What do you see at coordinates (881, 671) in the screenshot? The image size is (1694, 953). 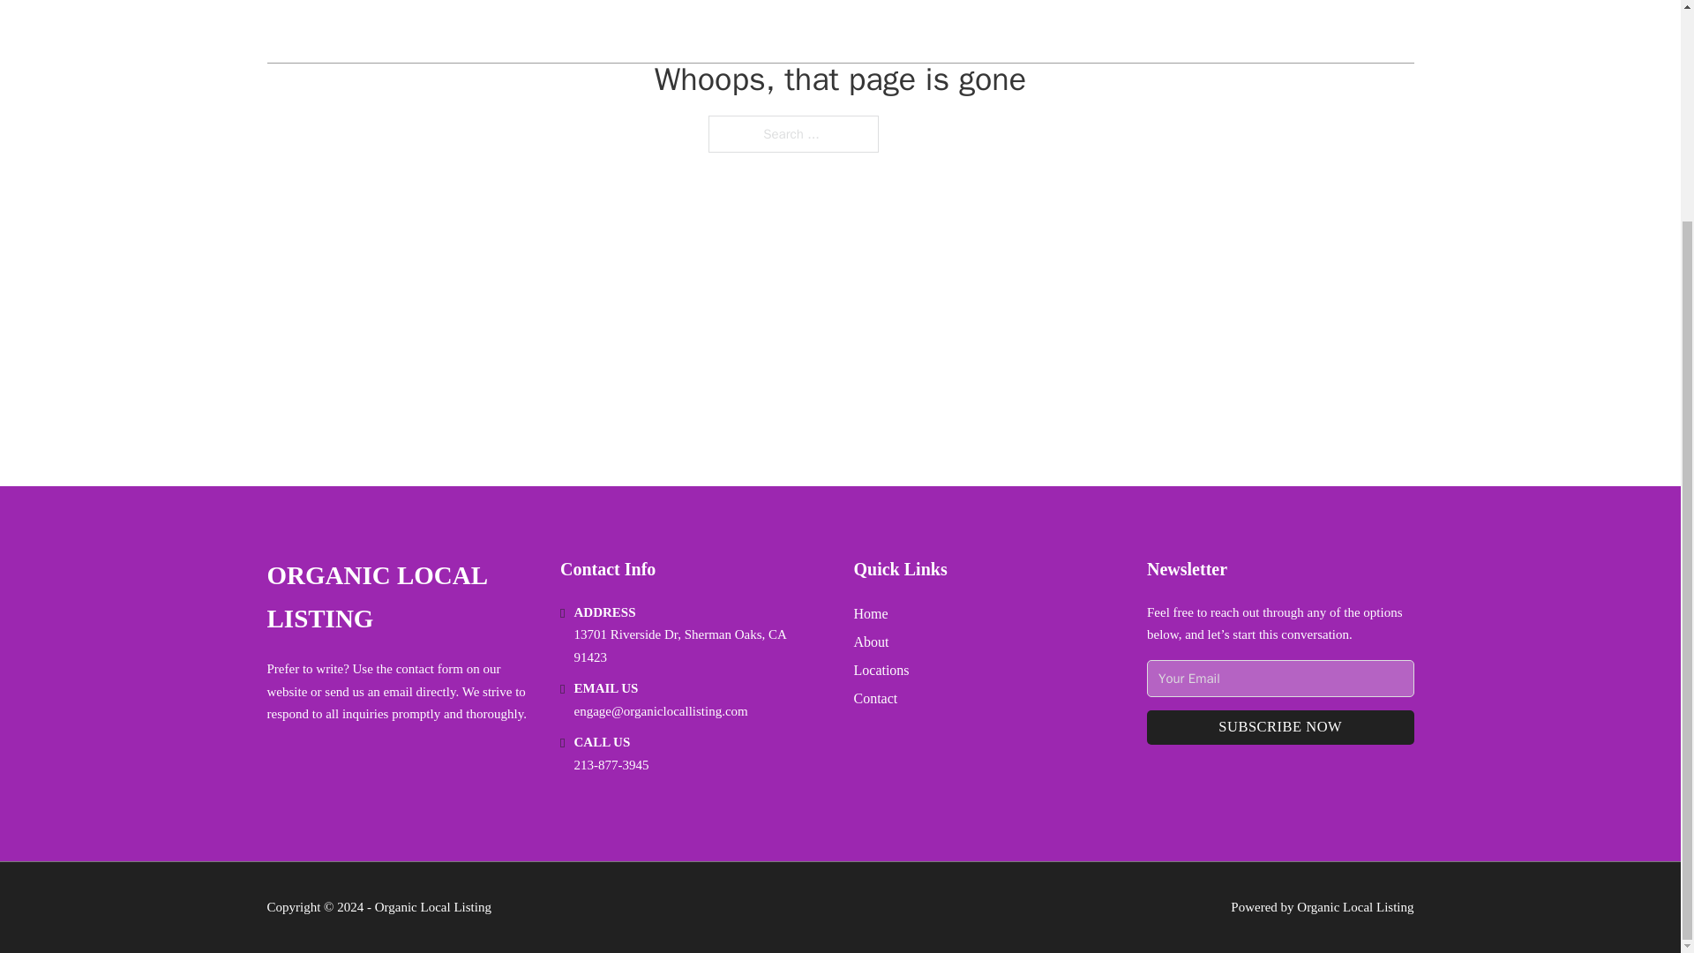 I see `Locations` at bounding box center [881, 671].